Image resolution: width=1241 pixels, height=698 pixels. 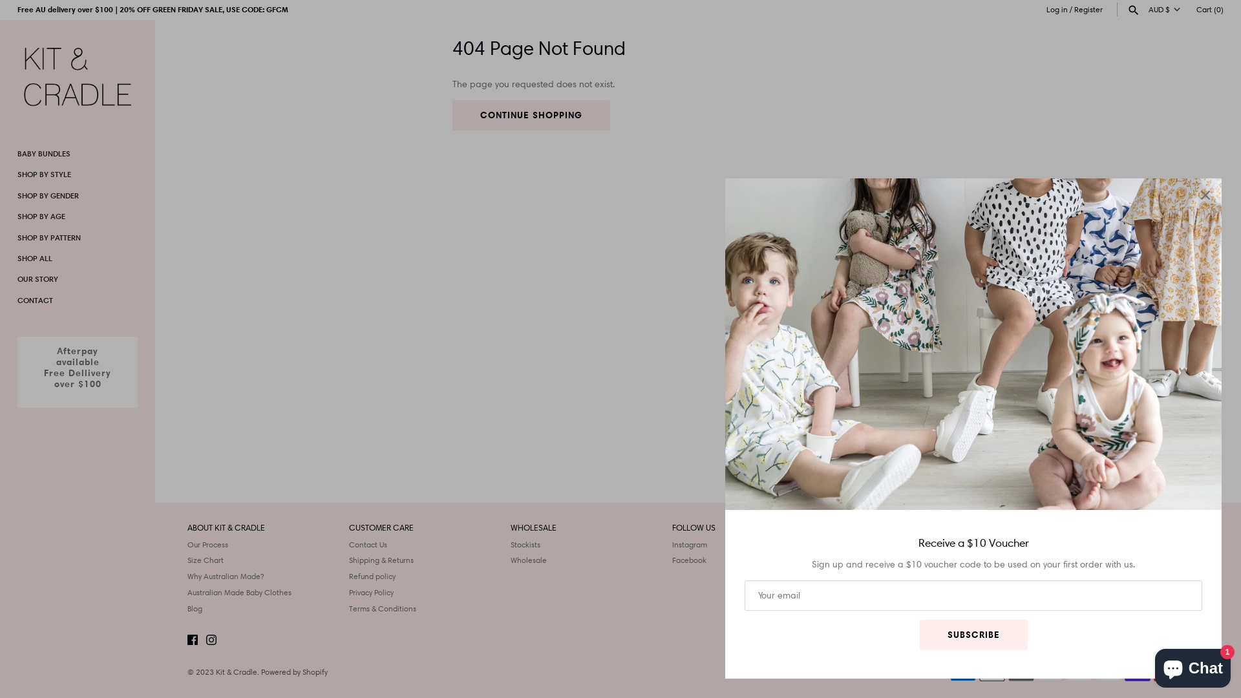 I want to click on SHOP BY PATTERN, so click(x=78, y=238).